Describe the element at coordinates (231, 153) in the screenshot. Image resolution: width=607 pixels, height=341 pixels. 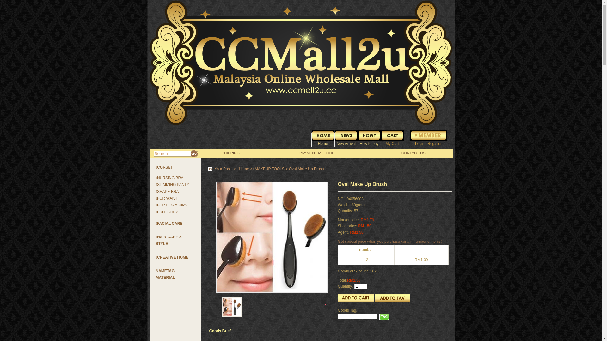
I see `SHIPPING` at that location.